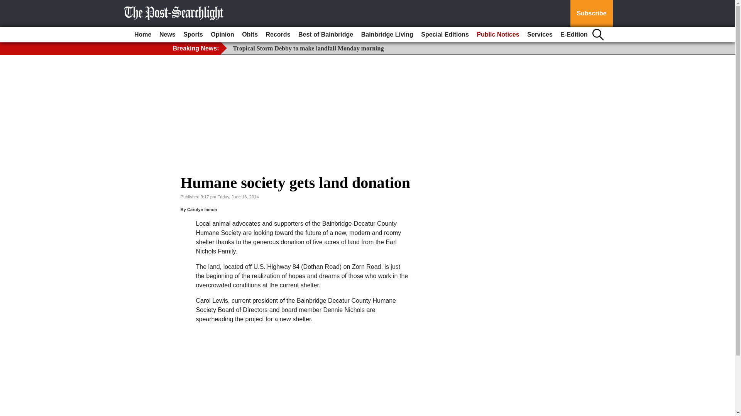 This screenshot has height=416, width=741. Describe the element at coordinates (445, 35) in the screenshot. I see `Special Editions` at that location.